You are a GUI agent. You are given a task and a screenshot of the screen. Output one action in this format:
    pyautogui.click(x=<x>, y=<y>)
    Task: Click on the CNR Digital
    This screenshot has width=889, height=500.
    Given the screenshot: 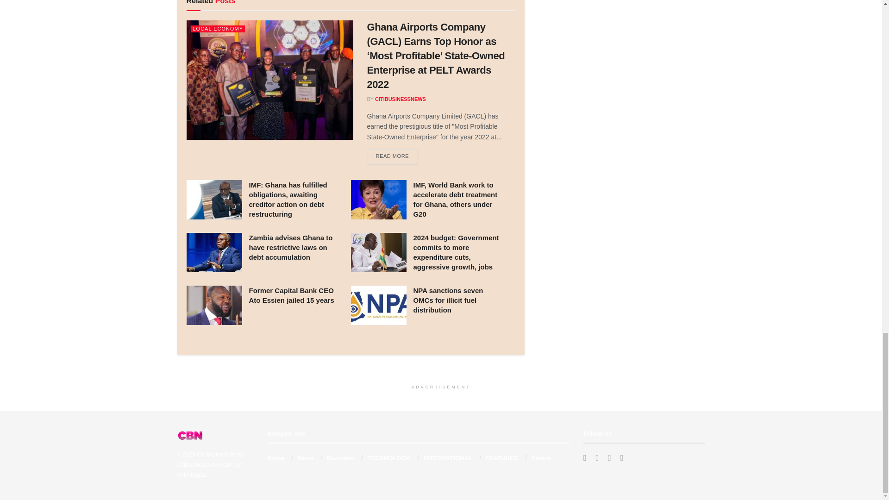 What is the action you would take?
    pyautogui.click(x=192, y=475)
    